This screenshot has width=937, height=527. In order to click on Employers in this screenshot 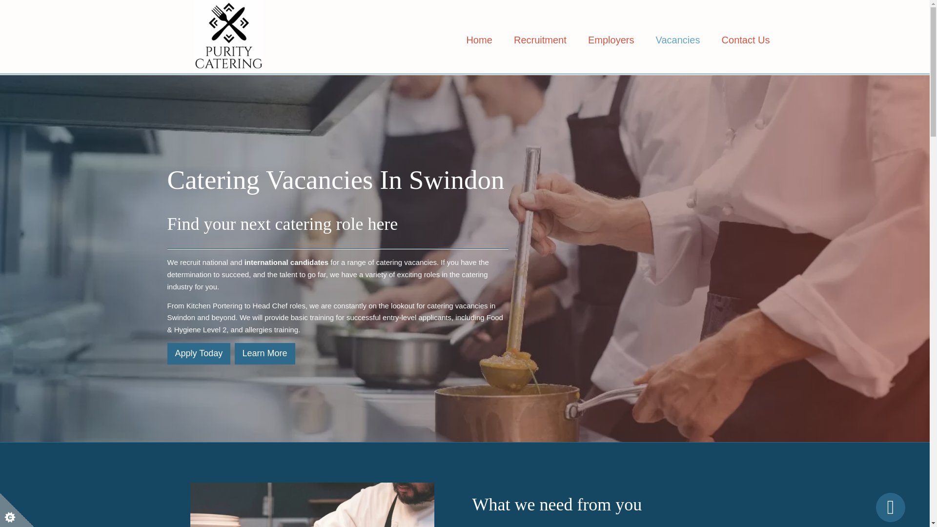, I will do `click(611, 39)`.